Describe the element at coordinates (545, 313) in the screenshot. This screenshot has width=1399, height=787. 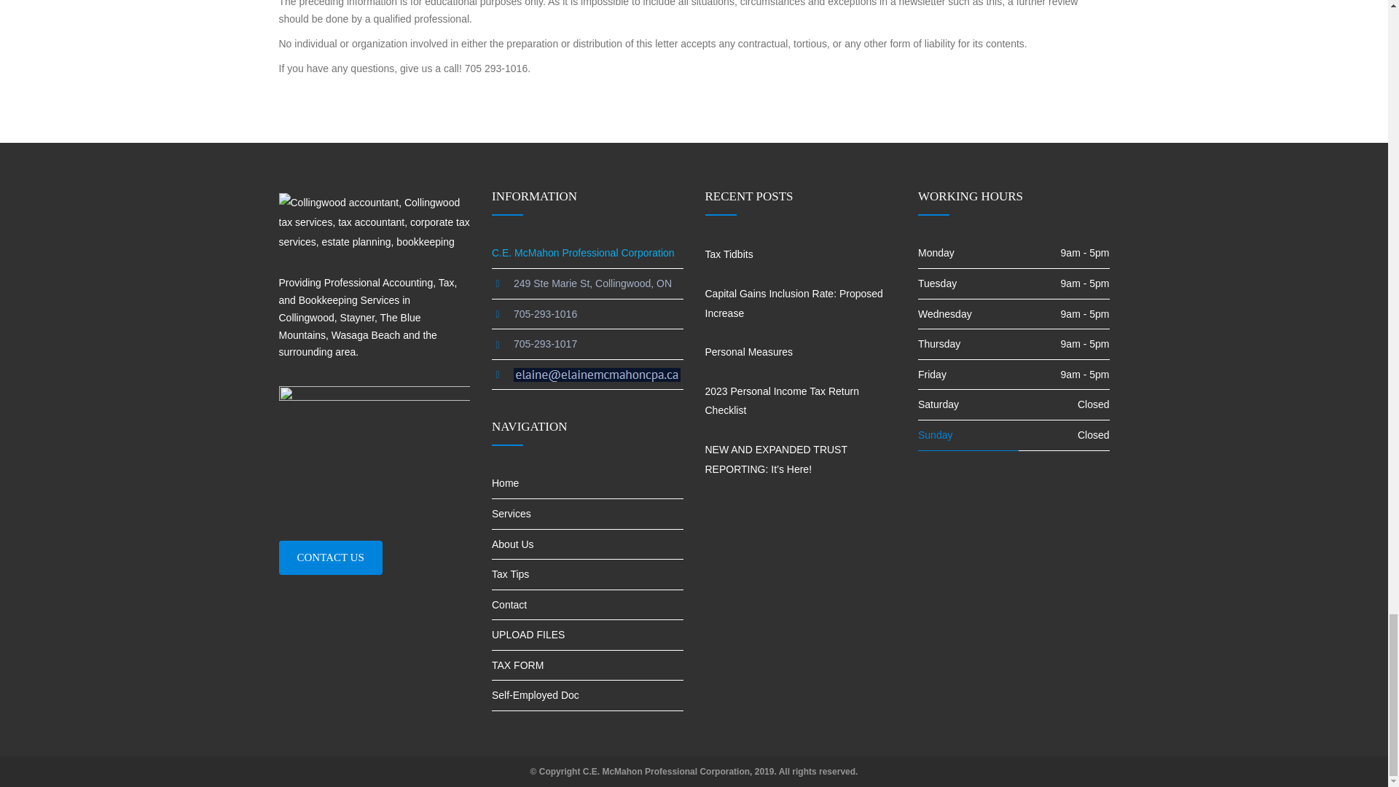
I see `705-293-1016` at that location.